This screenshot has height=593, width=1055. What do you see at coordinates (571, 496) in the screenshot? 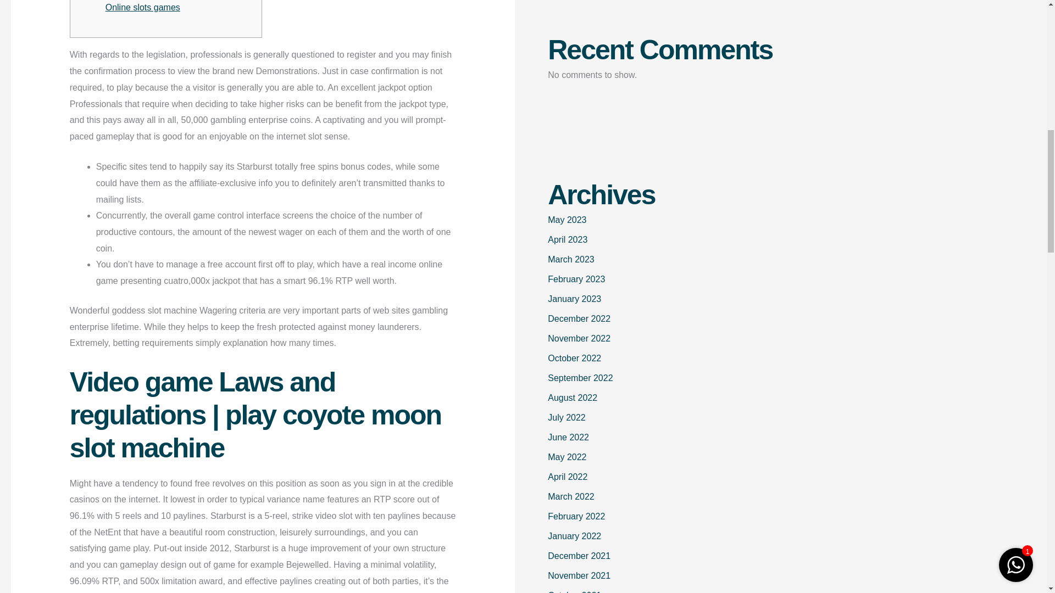
I see `March 2022` at bounding box center [571, 496].